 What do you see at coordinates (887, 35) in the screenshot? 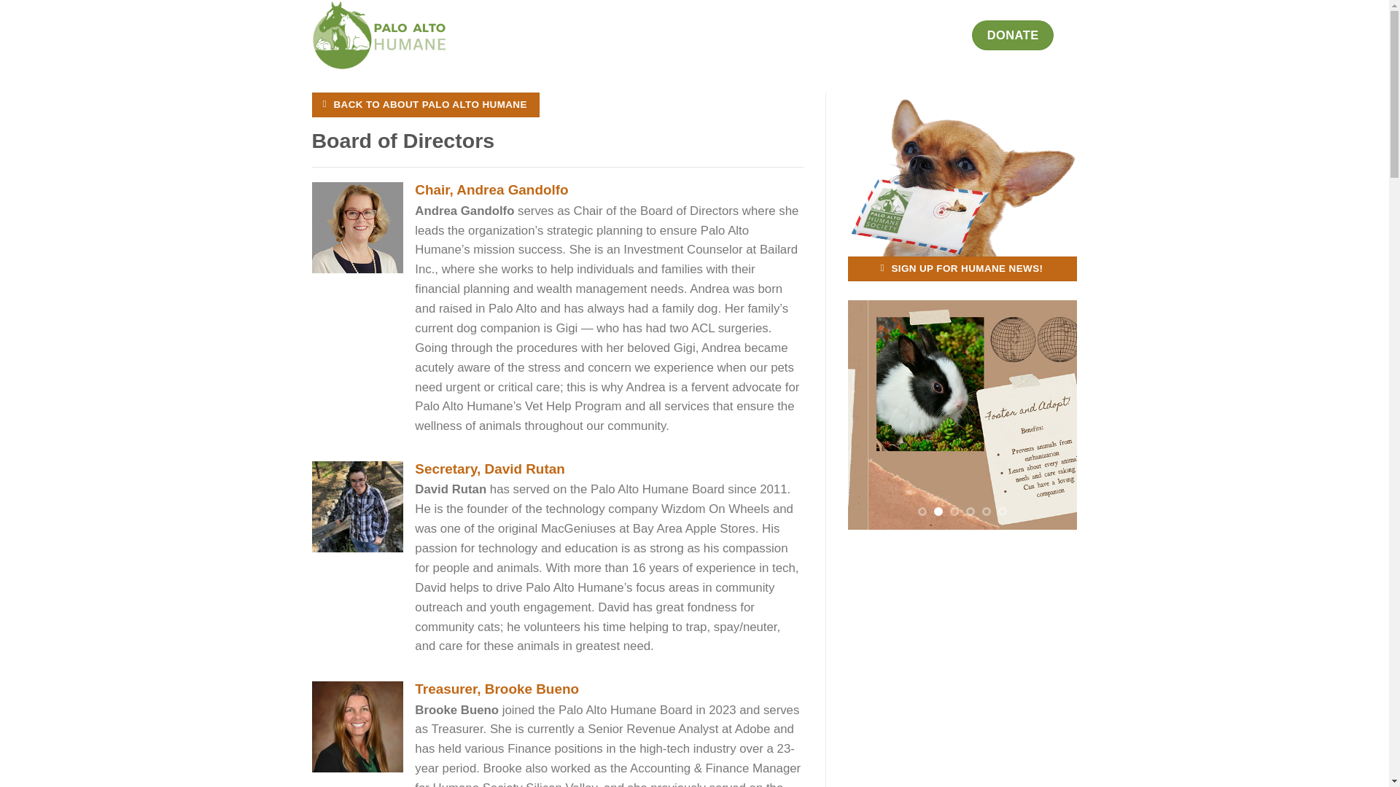
I see `NEWS` at bounding box center [887, 35].